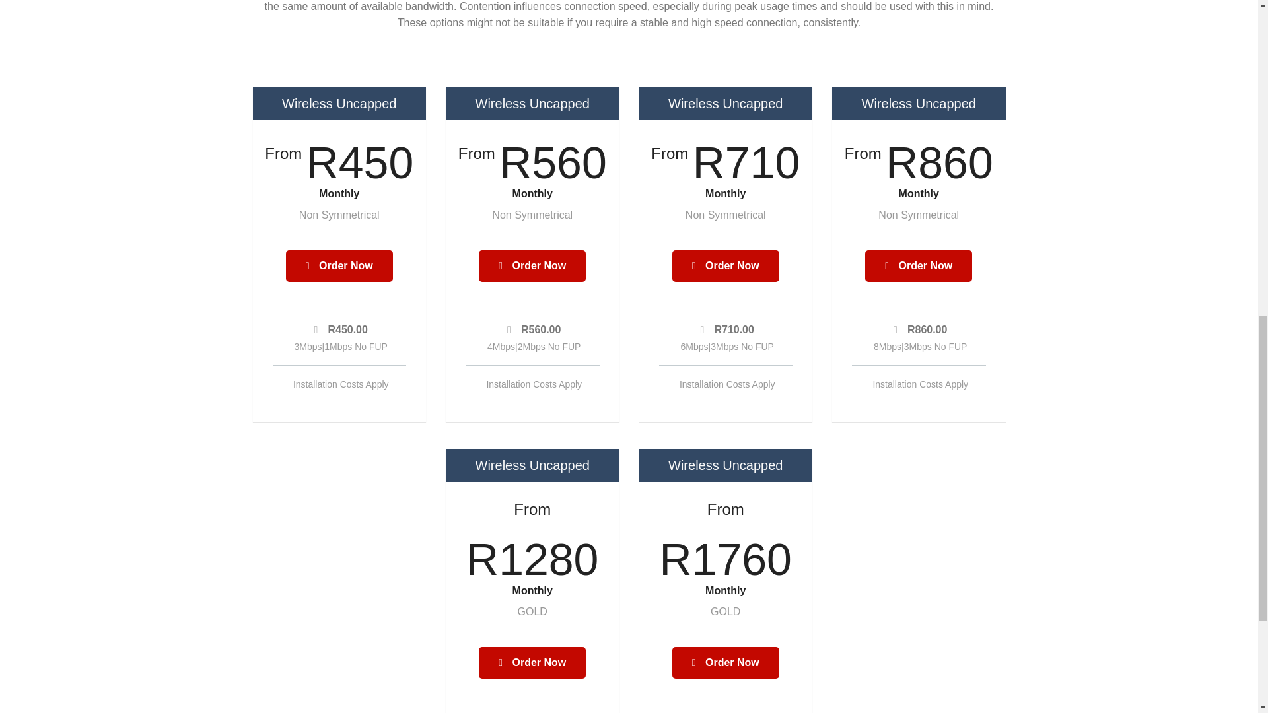  What do you see at coordinates (918, 265) in the screenshot?
I see `Order Now` at bounding box center [918, 265].